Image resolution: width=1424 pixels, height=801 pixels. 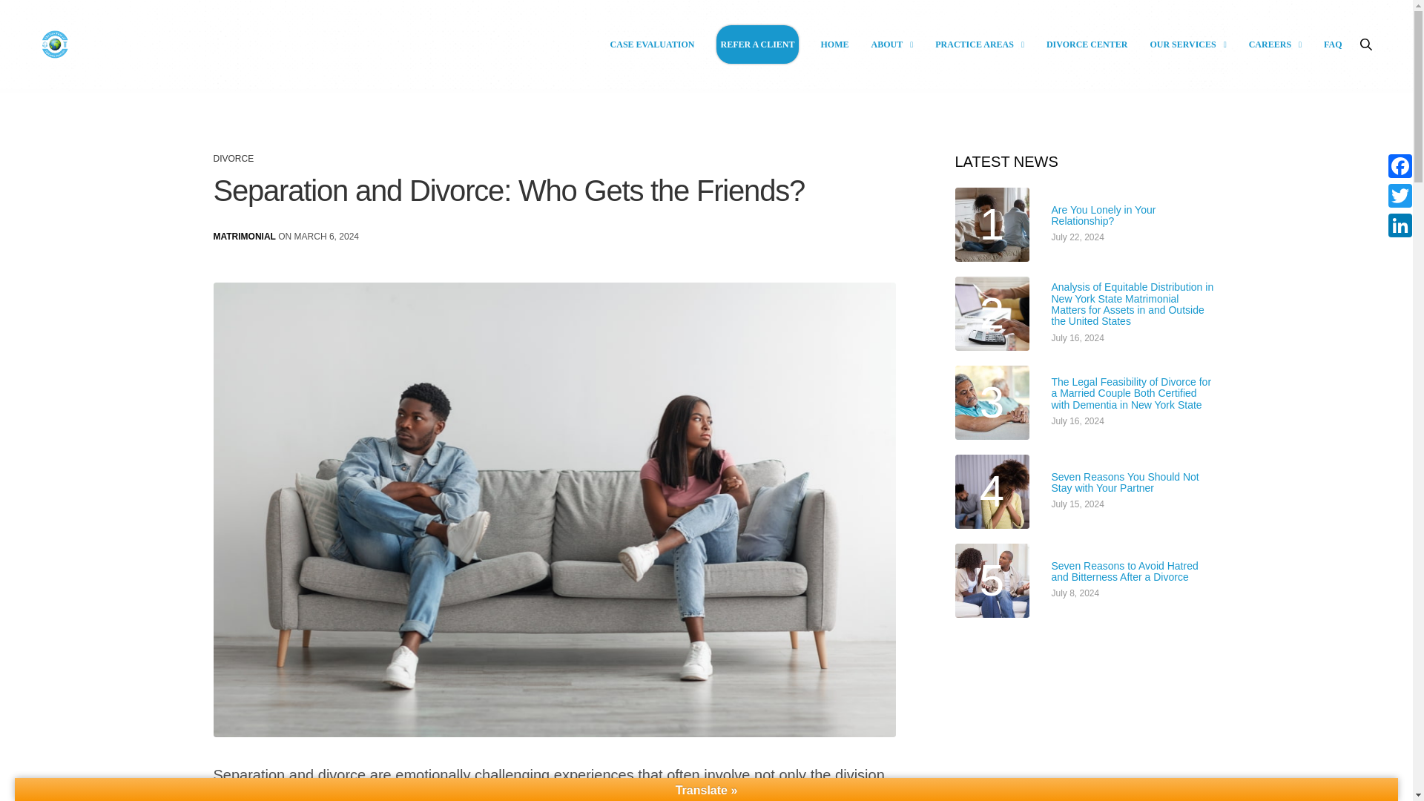 What do you see at coordinates (245, 237) in the screenshot?
I see `Posts by matrimonial` at bounding box center [245, 237].